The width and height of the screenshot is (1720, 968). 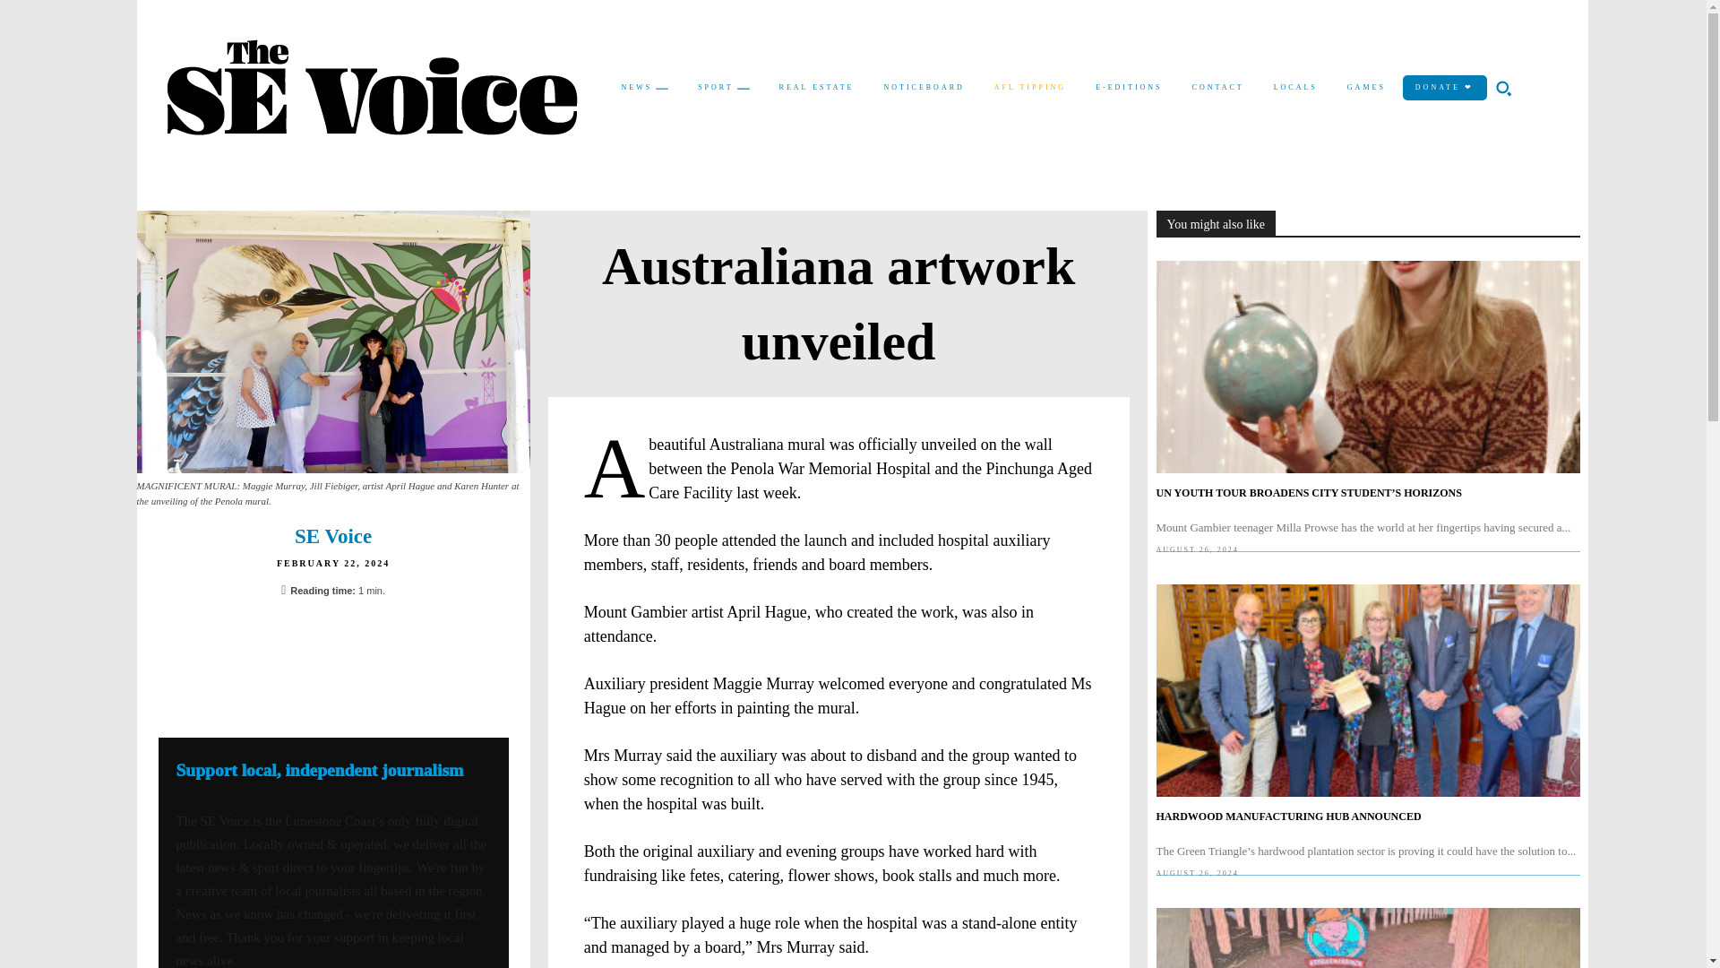 What do you see at coordinates (332, 342) in the screenshot?
I see `22.2 Unveiling of the mural` at bounding box center [332, 342].